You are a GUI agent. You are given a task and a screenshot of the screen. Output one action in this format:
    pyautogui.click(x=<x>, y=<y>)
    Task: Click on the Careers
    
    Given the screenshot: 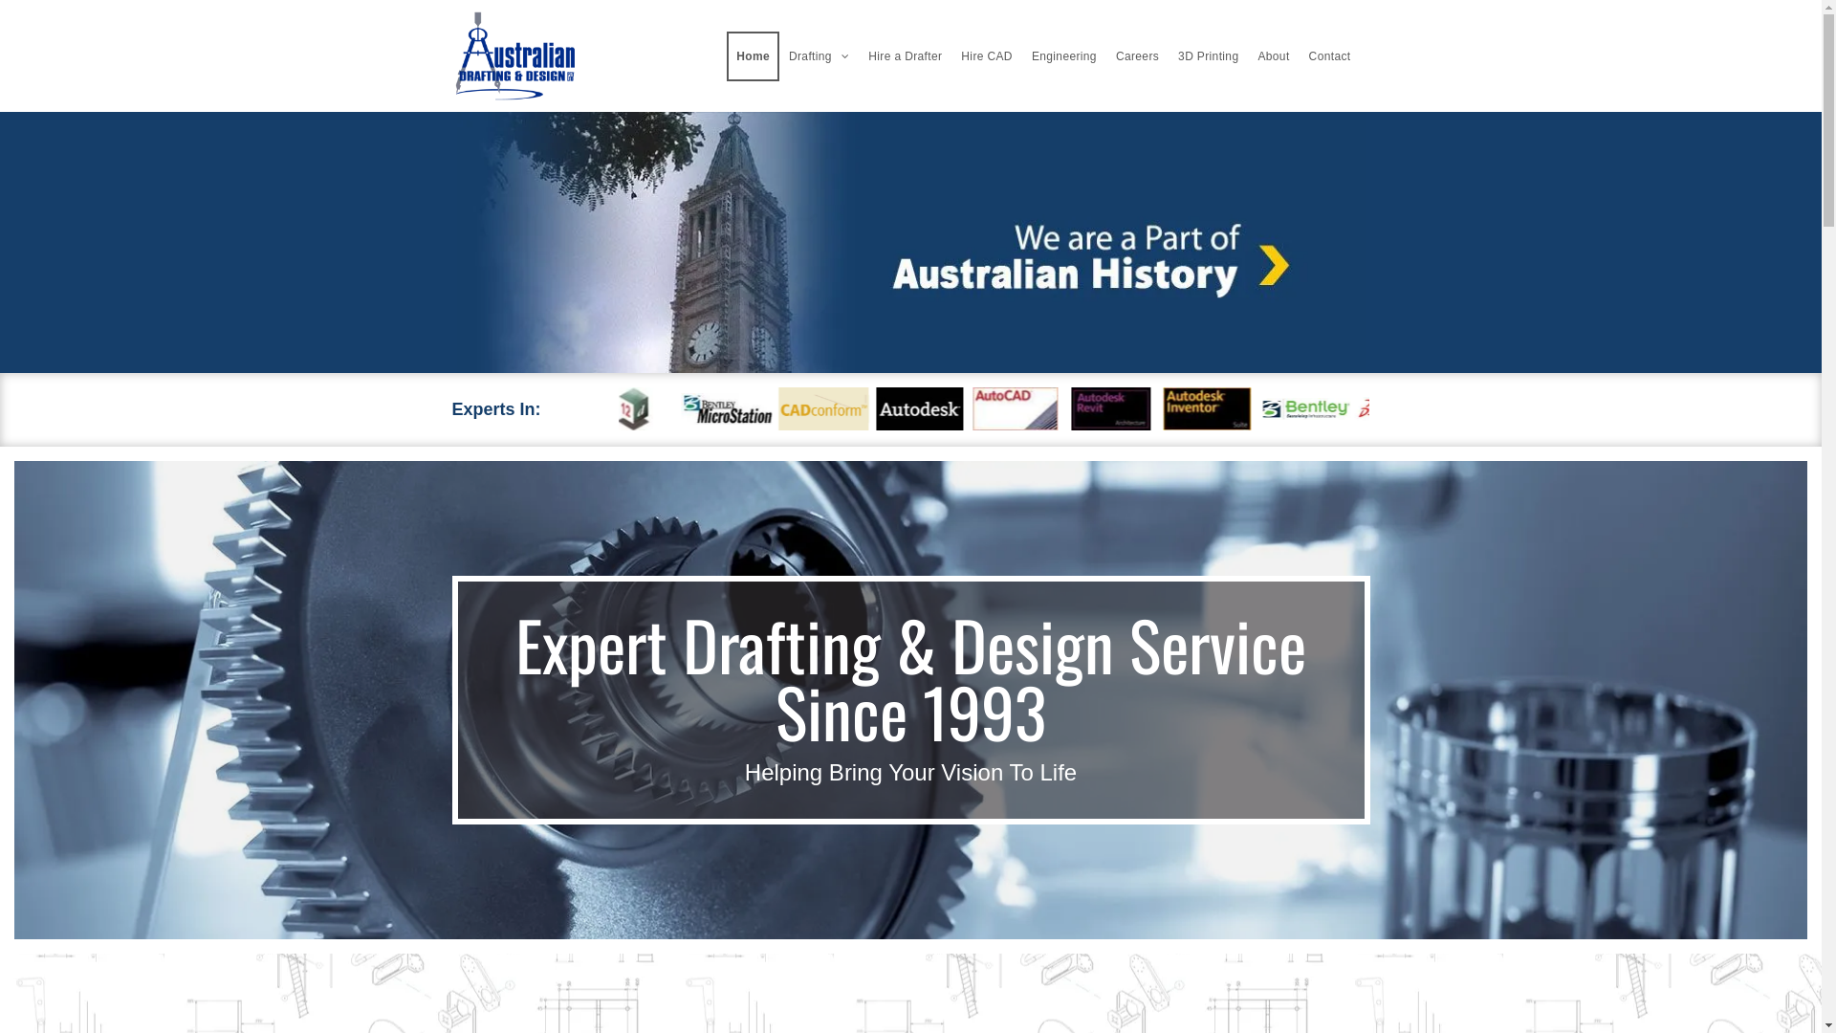 What is the action you would take?
    pyautogui.click(x=1138, y=56)
    